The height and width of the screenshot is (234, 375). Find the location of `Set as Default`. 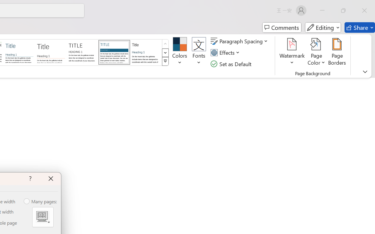

Set as Default is located at coordinates (232, 64).